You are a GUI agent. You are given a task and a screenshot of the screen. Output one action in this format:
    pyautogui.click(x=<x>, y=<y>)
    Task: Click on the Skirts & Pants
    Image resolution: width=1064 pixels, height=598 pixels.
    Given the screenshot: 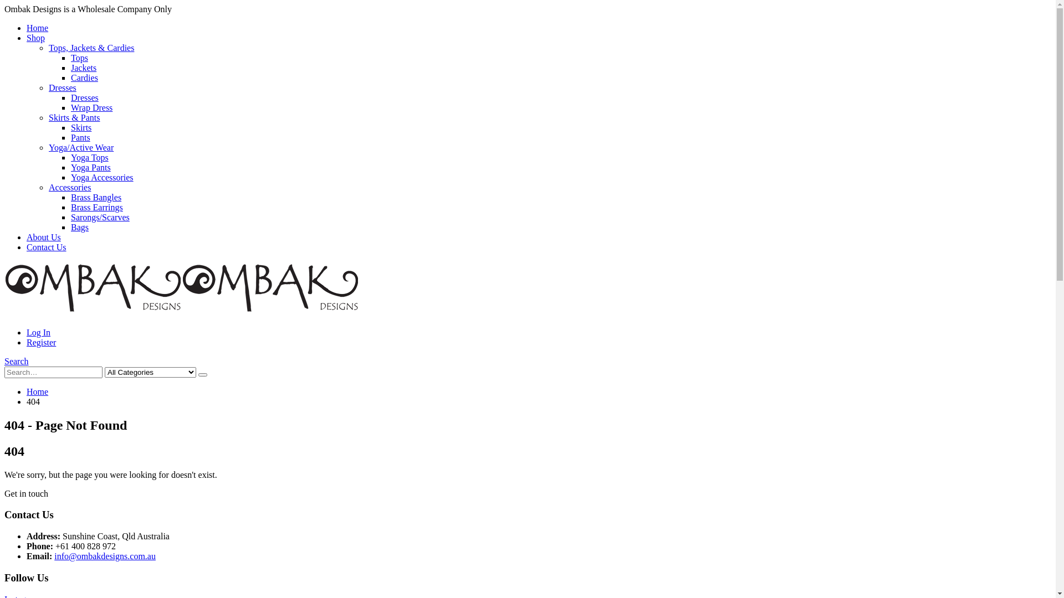 What is the action you would take?
    pyautogui.click(x=74, y=117)
    